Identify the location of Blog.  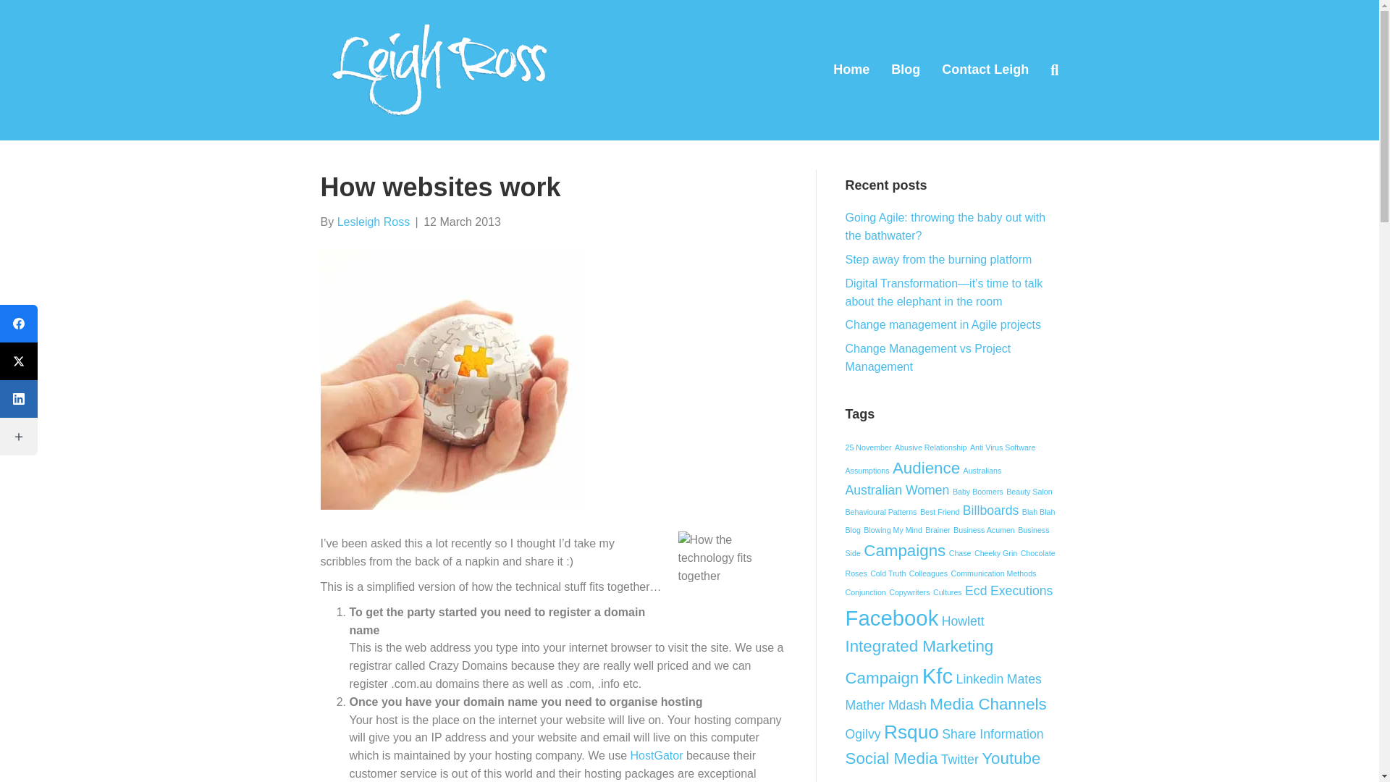
(905, 70).